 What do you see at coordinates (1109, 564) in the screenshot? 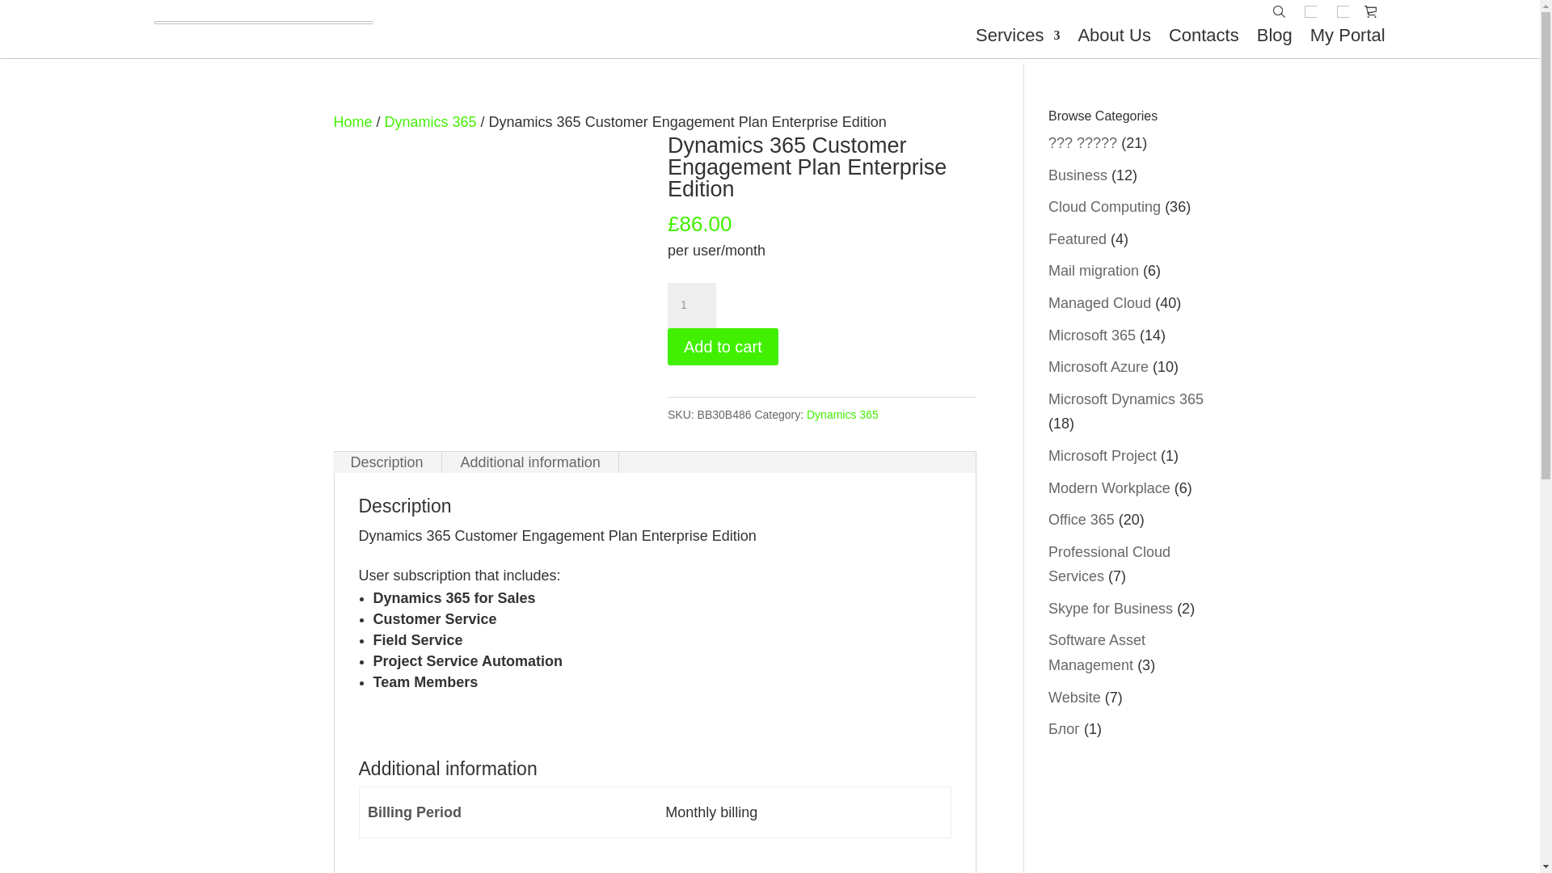
I see `Professional Cloud Services` at bounding box center [1109, 564].